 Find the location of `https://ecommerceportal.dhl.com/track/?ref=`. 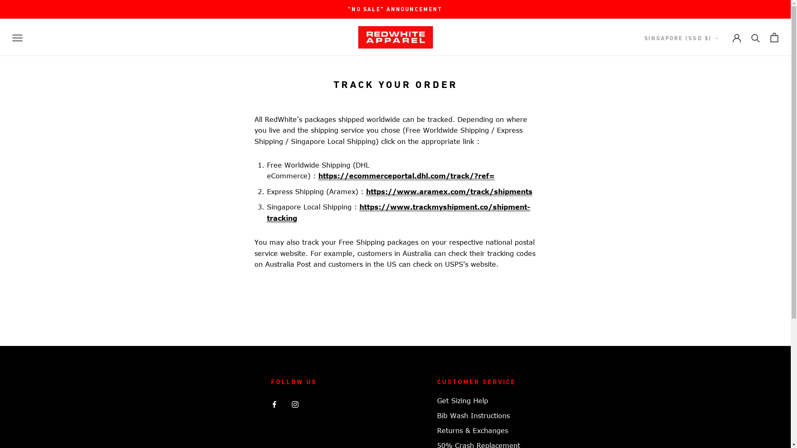

https://ecommerceportal.dhl.com/track/?ref= is located at coordinates (406, 176).